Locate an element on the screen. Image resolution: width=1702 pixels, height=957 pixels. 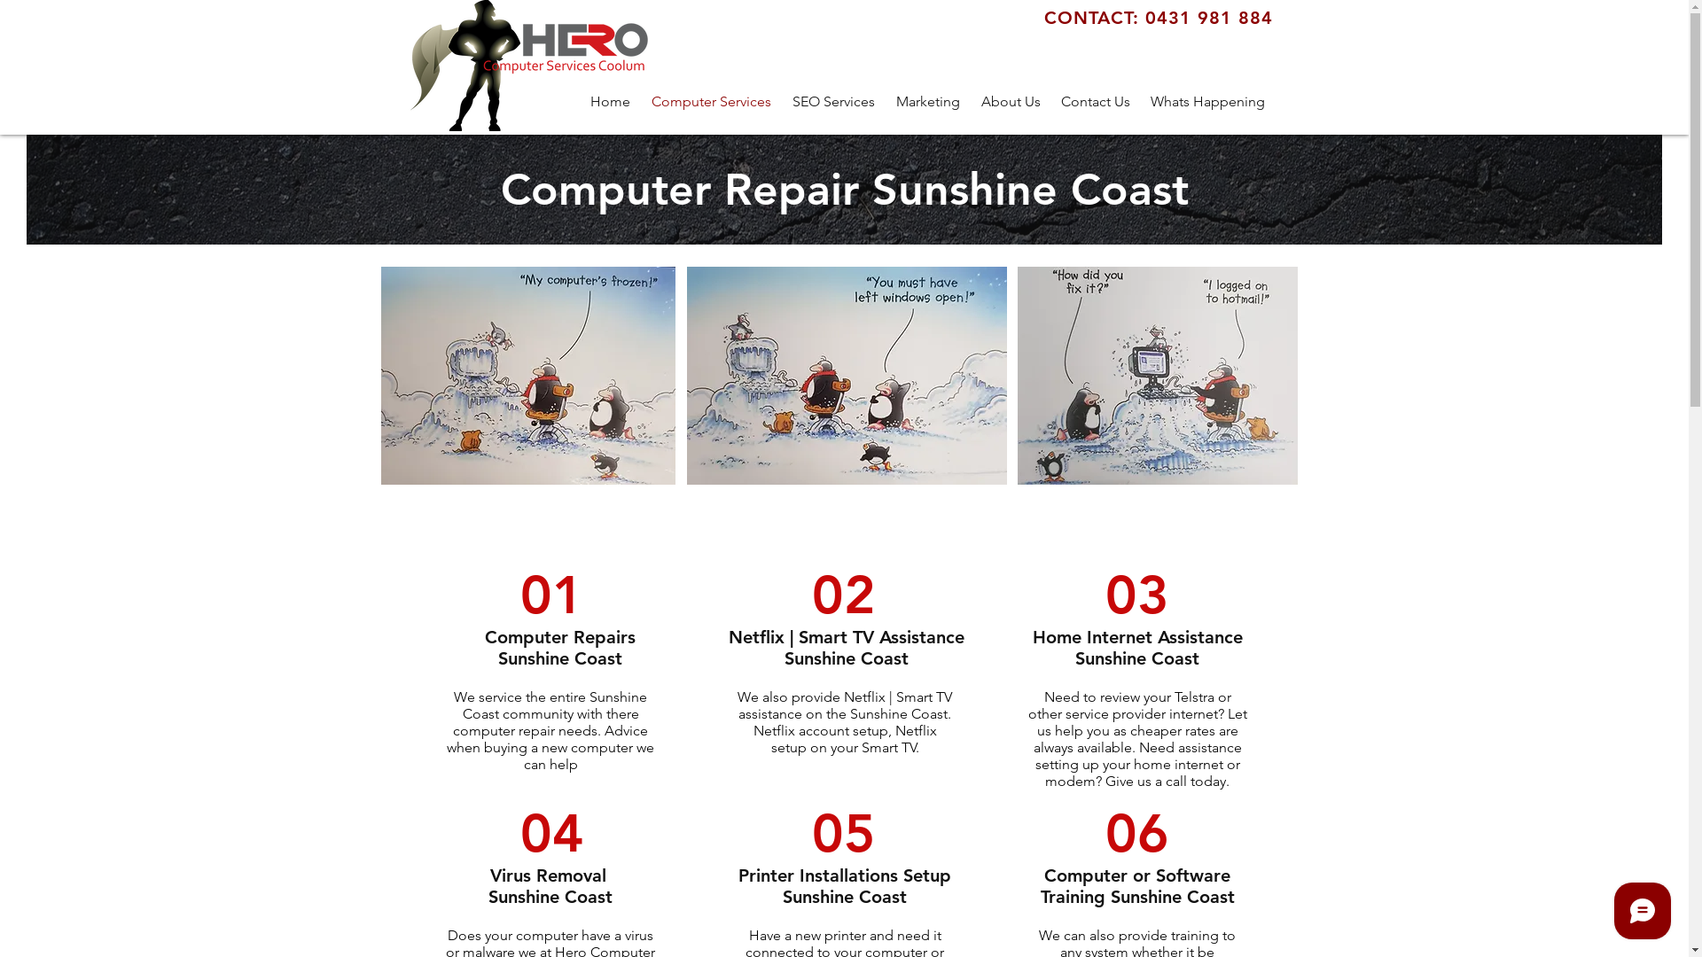
Home is located at coordinates (610, 101).